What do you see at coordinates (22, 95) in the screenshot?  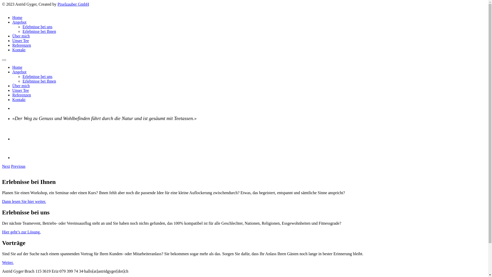 I see `Referenzen` at bounding box center [22, 95].